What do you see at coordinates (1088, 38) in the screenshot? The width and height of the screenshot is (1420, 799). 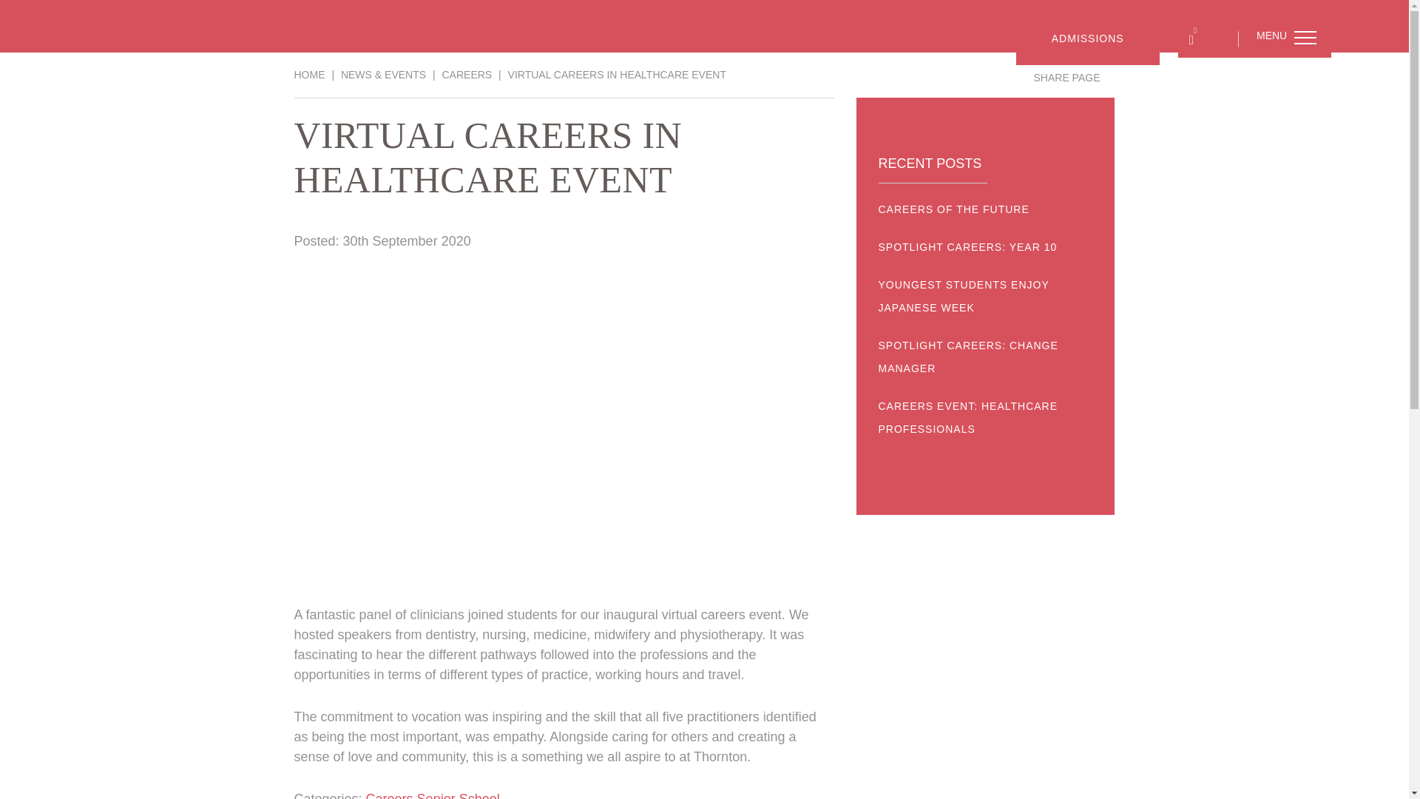 I see `ADMISSIONS` at bounding box center [1088, 38].